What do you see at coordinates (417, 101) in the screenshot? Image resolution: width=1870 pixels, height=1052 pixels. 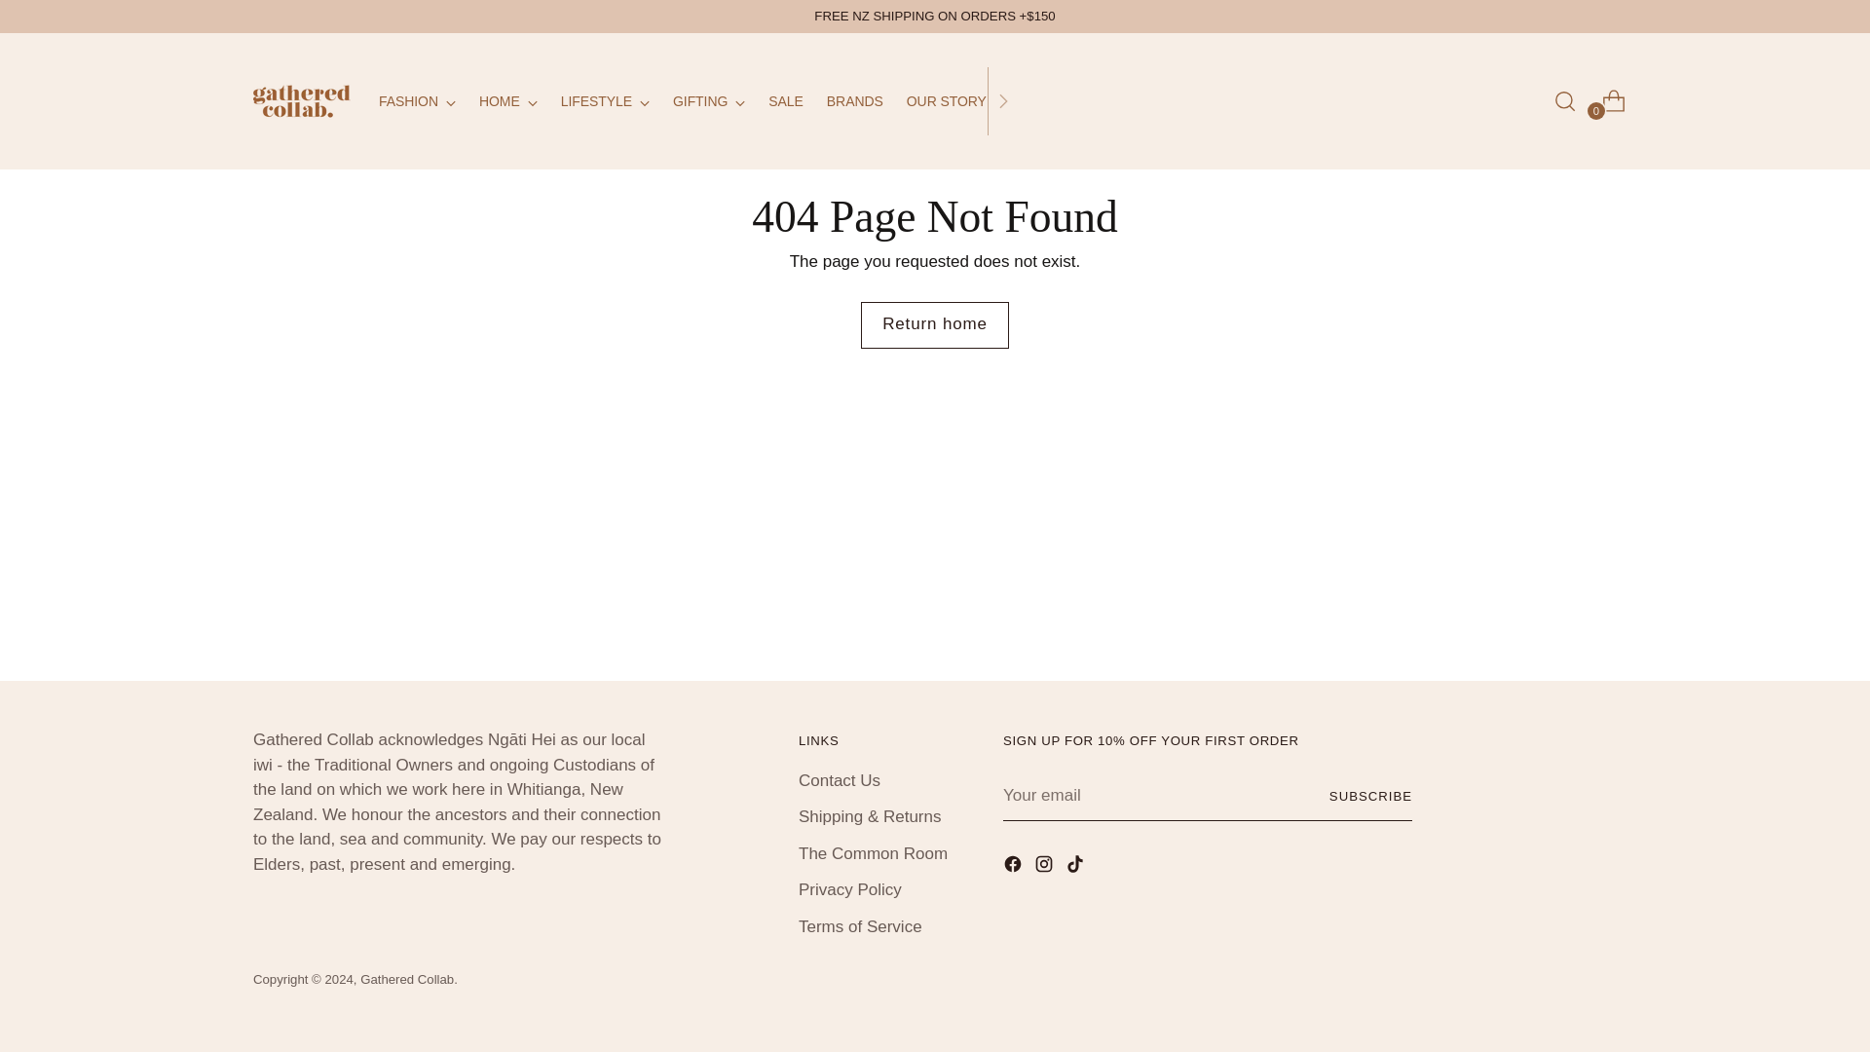 I see `FASHION` at bounding box center [417, 101].